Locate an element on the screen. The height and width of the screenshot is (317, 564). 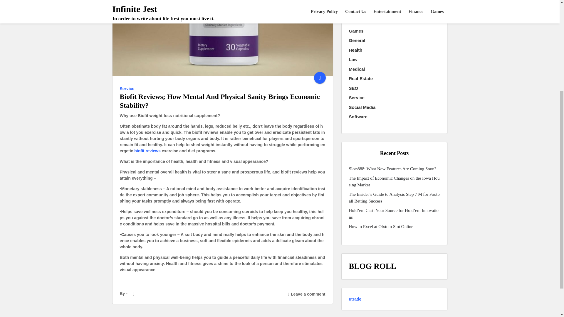
Finance is located at coordinates (357, 21).